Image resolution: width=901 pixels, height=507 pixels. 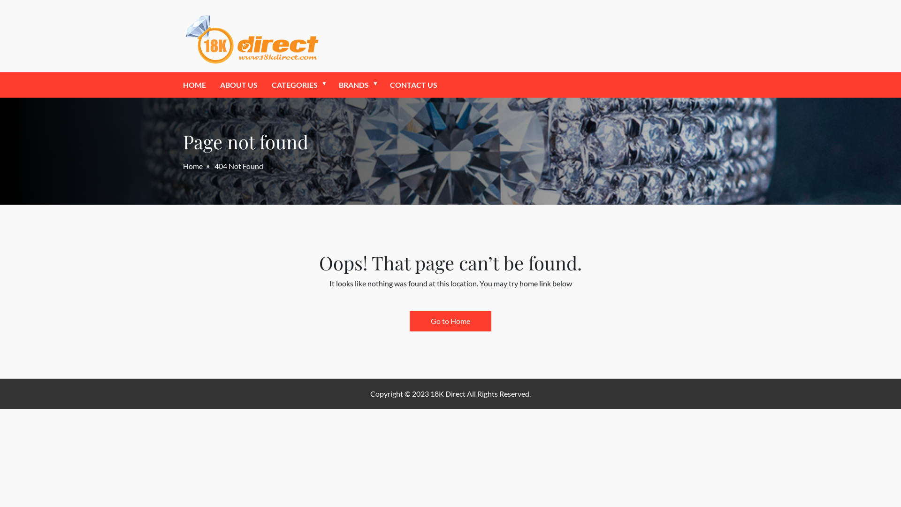 What do you see at coordinates (354, 85) in the screenshot?
I see `BRANDS` at bounding box center [354, 85].